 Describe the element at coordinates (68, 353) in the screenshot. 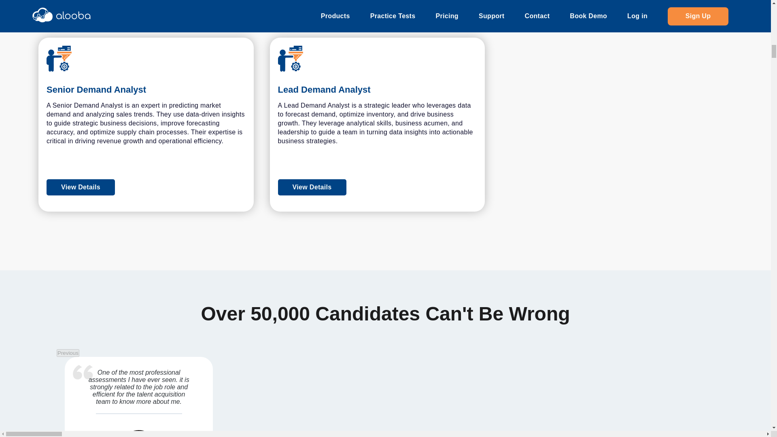

I see `Previous` at that location.